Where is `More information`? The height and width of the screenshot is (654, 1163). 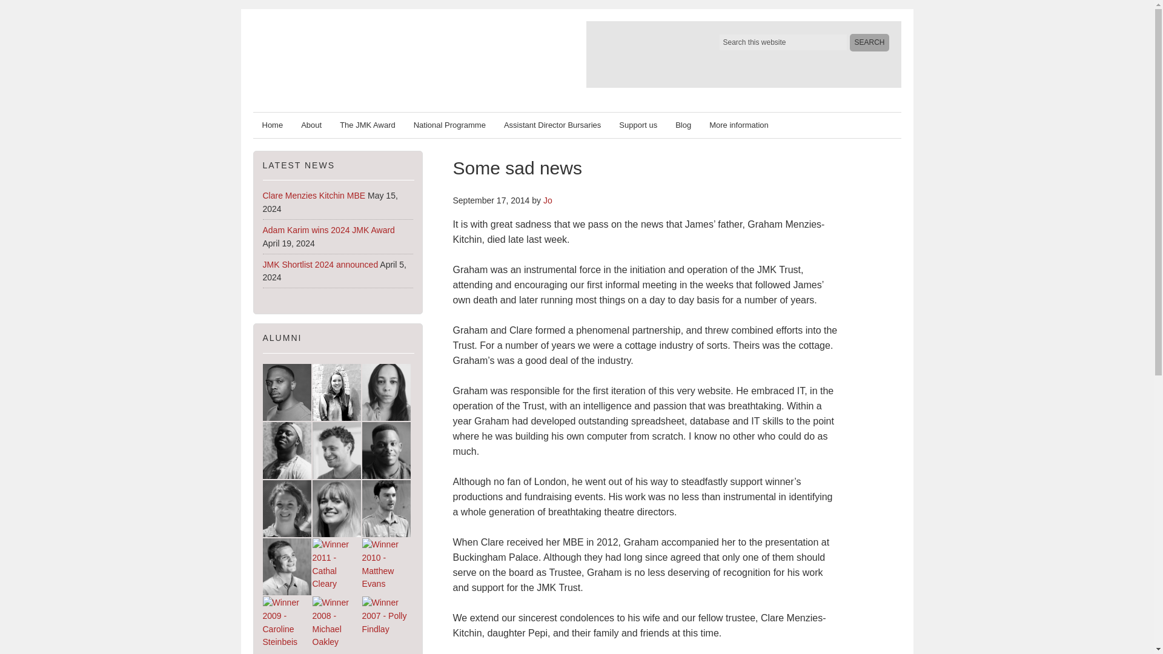 More information is located at coordinates (739, 125).